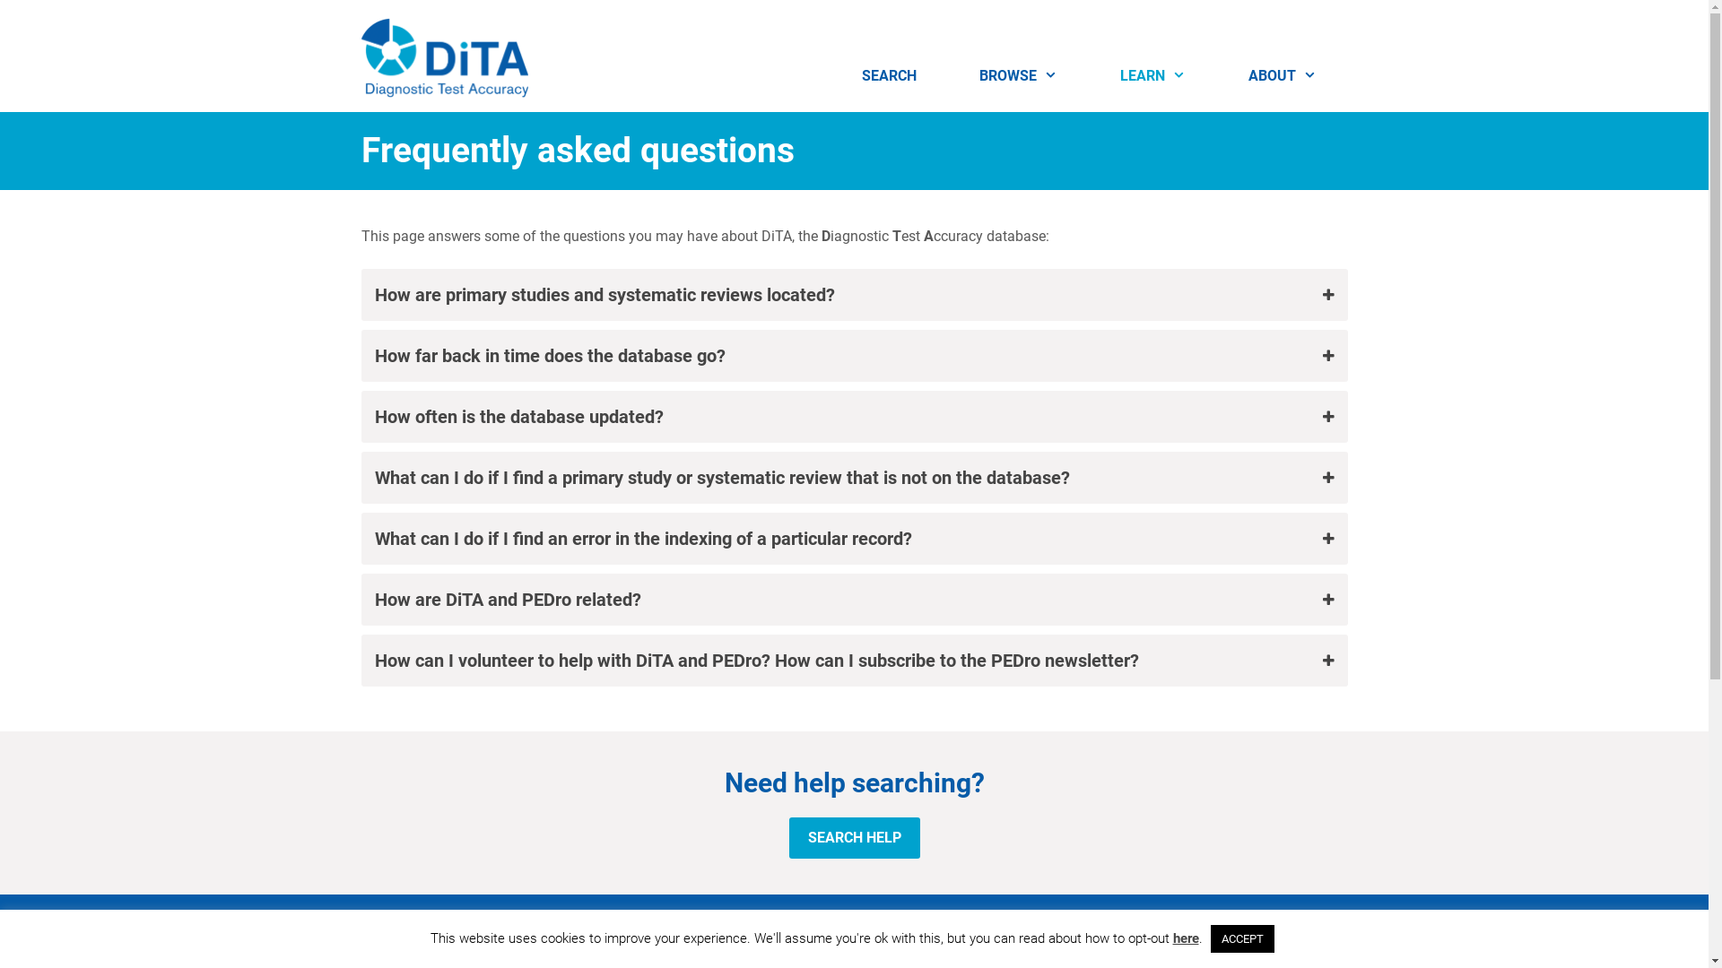  I want to click on BROWSE, so click(1019, 76).